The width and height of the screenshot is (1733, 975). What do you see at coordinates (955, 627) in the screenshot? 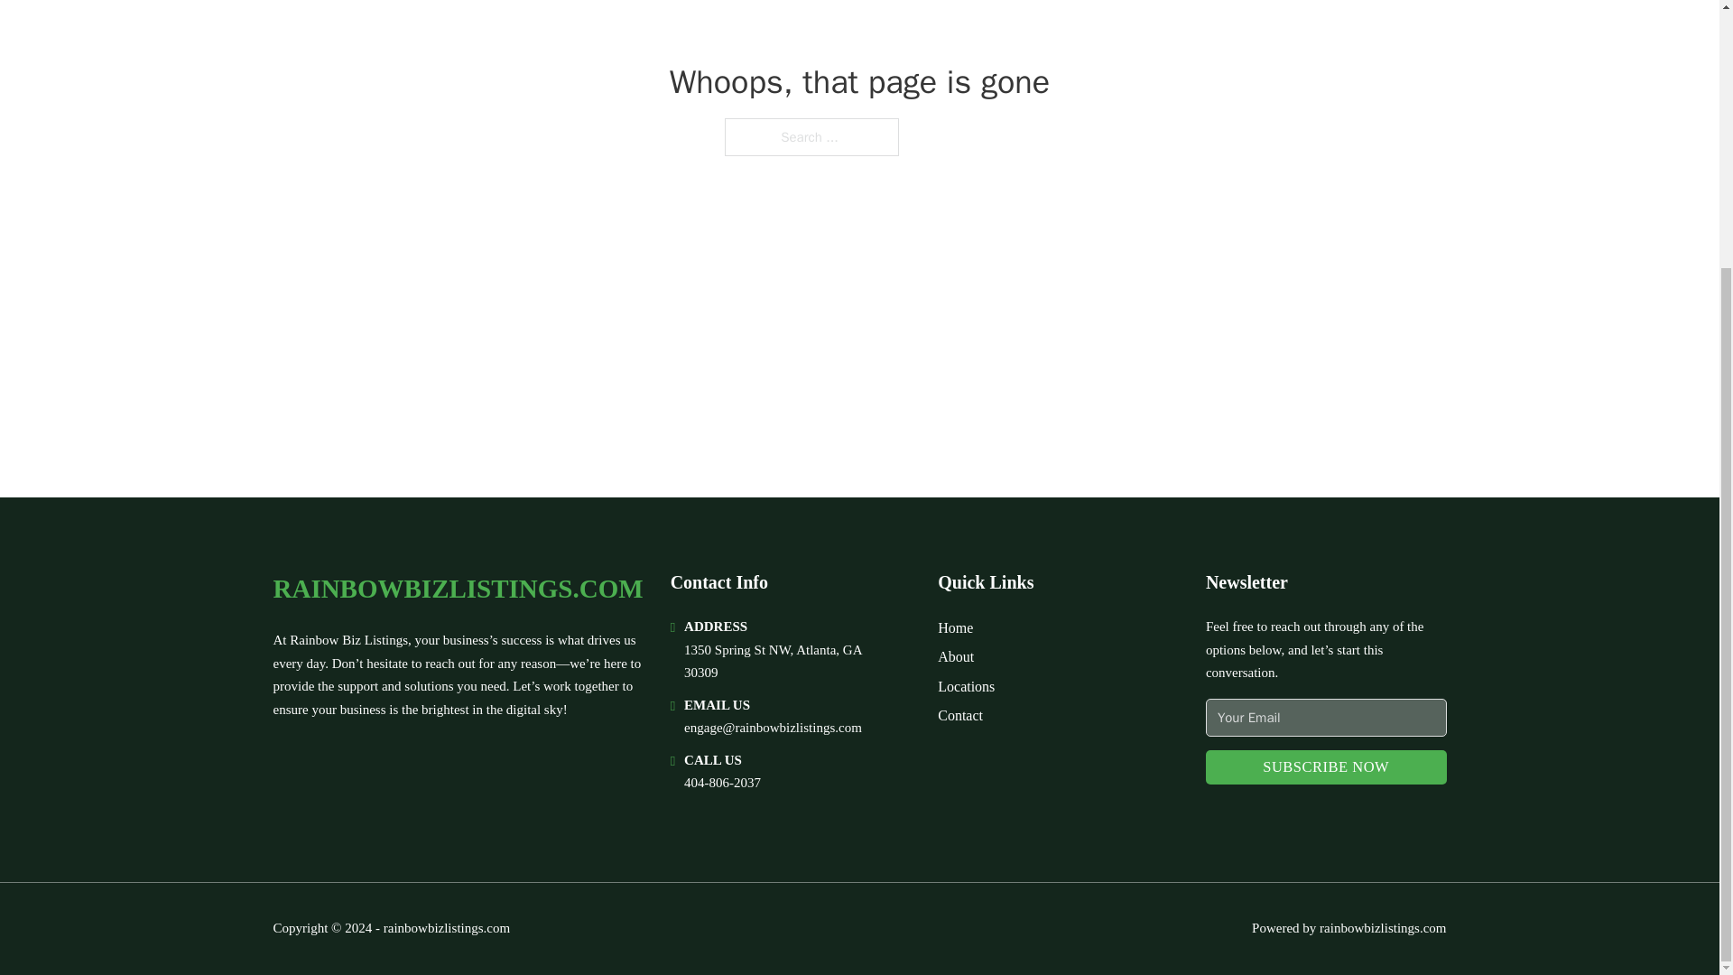
I see `Home` at bounding box center [955, 627].